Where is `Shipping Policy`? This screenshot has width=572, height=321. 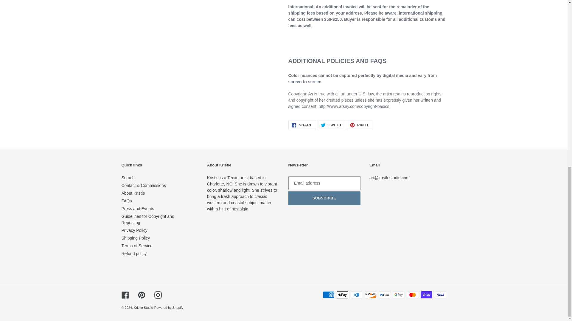 Shipping Policy is located at coordinates (331, 125).